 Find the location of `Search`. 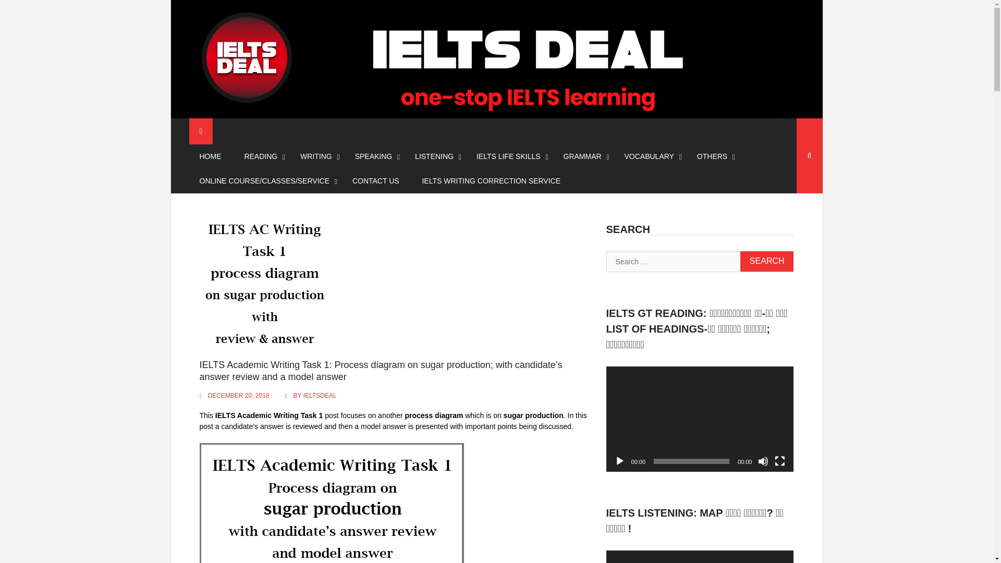

Search is located at coordinates (767, 261).